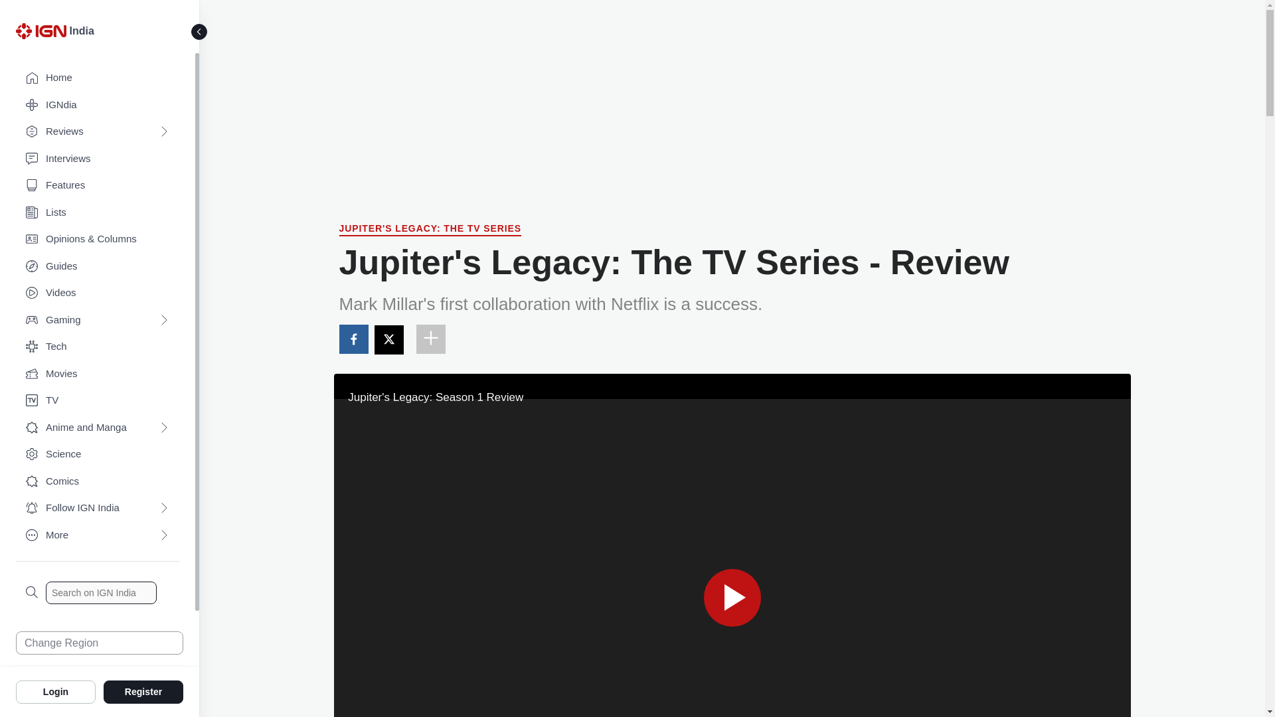 The image size is (1275, 717). I want to click on Features, so click(97, 186).